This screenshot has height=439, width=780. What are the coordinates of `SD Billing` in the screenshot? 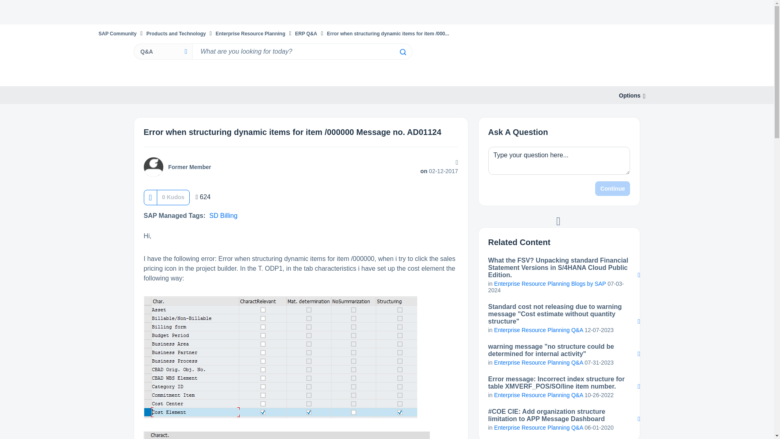 It's located at (223, 215).